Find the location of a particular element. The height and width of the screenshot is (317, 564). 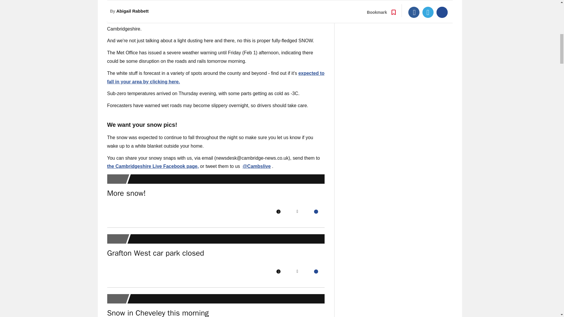

Facebook is located at coordinates (278, 272).